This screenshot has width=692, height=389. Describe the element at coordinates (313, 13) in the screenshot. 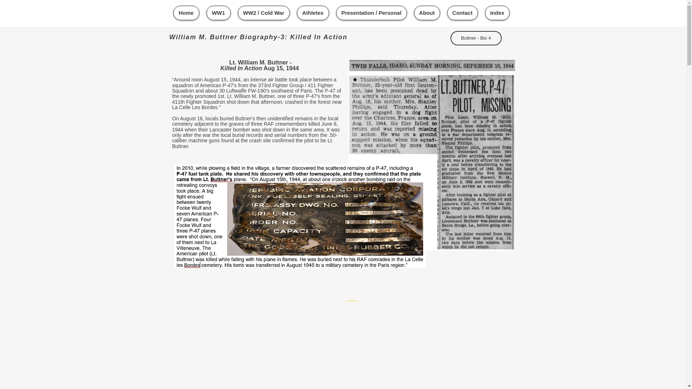

I see `Athletes` at that location.